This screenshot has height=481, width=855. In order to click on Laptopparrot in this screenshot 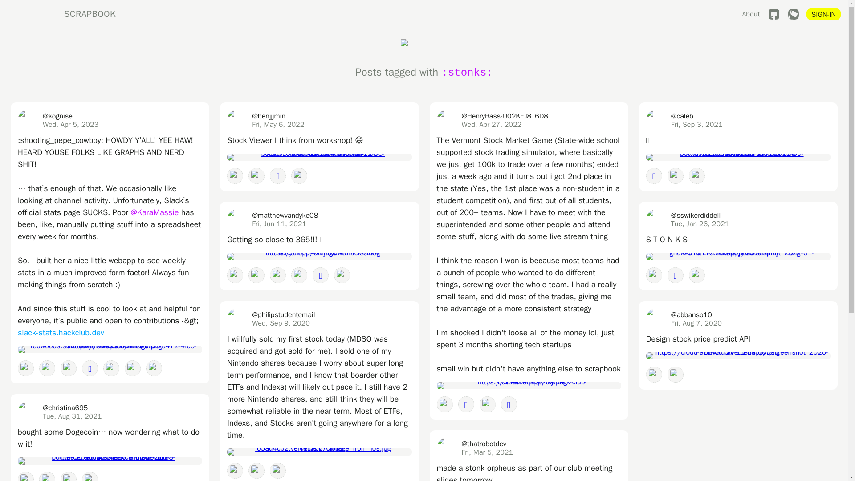, I will do `click(26, 368)`.